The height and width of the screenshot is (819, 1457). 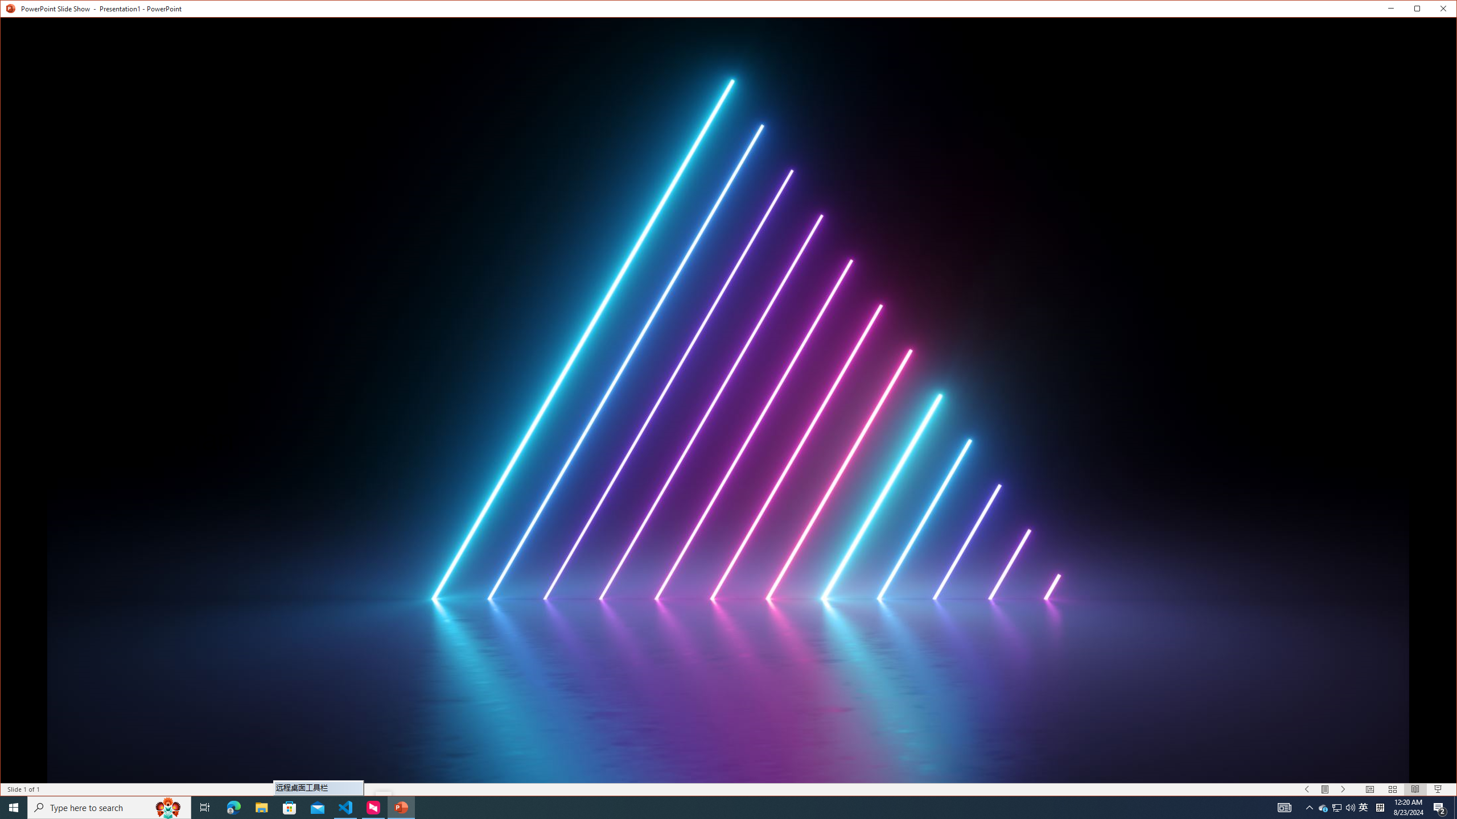 What do you see at coordinates (1307, 789) in the screenshot?
I see `System` at bounding box center [1307, 789].